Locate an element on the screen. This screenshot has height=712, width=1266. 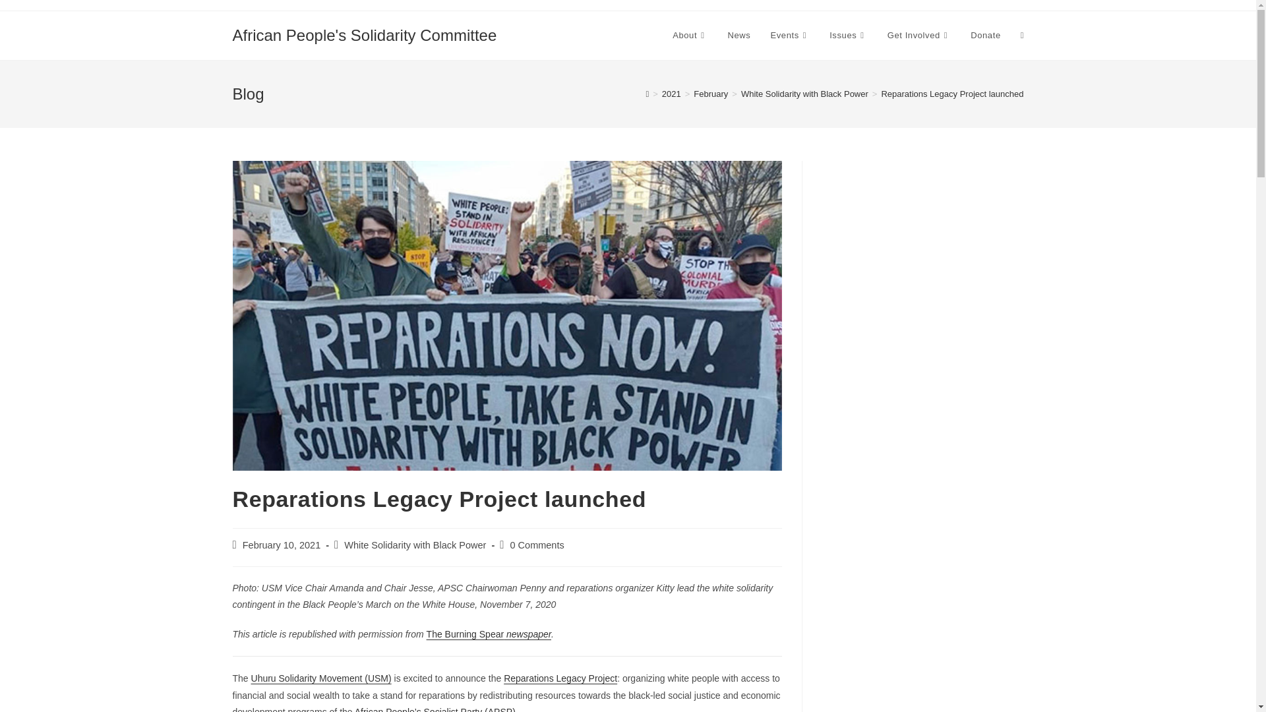
African People's Solidarity Committee is located at coordinates (364, 34).